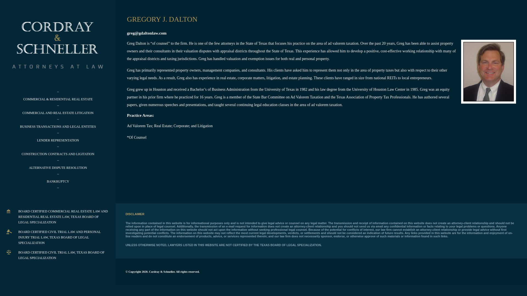  What do you see at coordinates (58, 113) in the screenshot?
I see `COMMERCIAL AND REAL ESTATE LITIGATION` at bounding box center [58, 113].